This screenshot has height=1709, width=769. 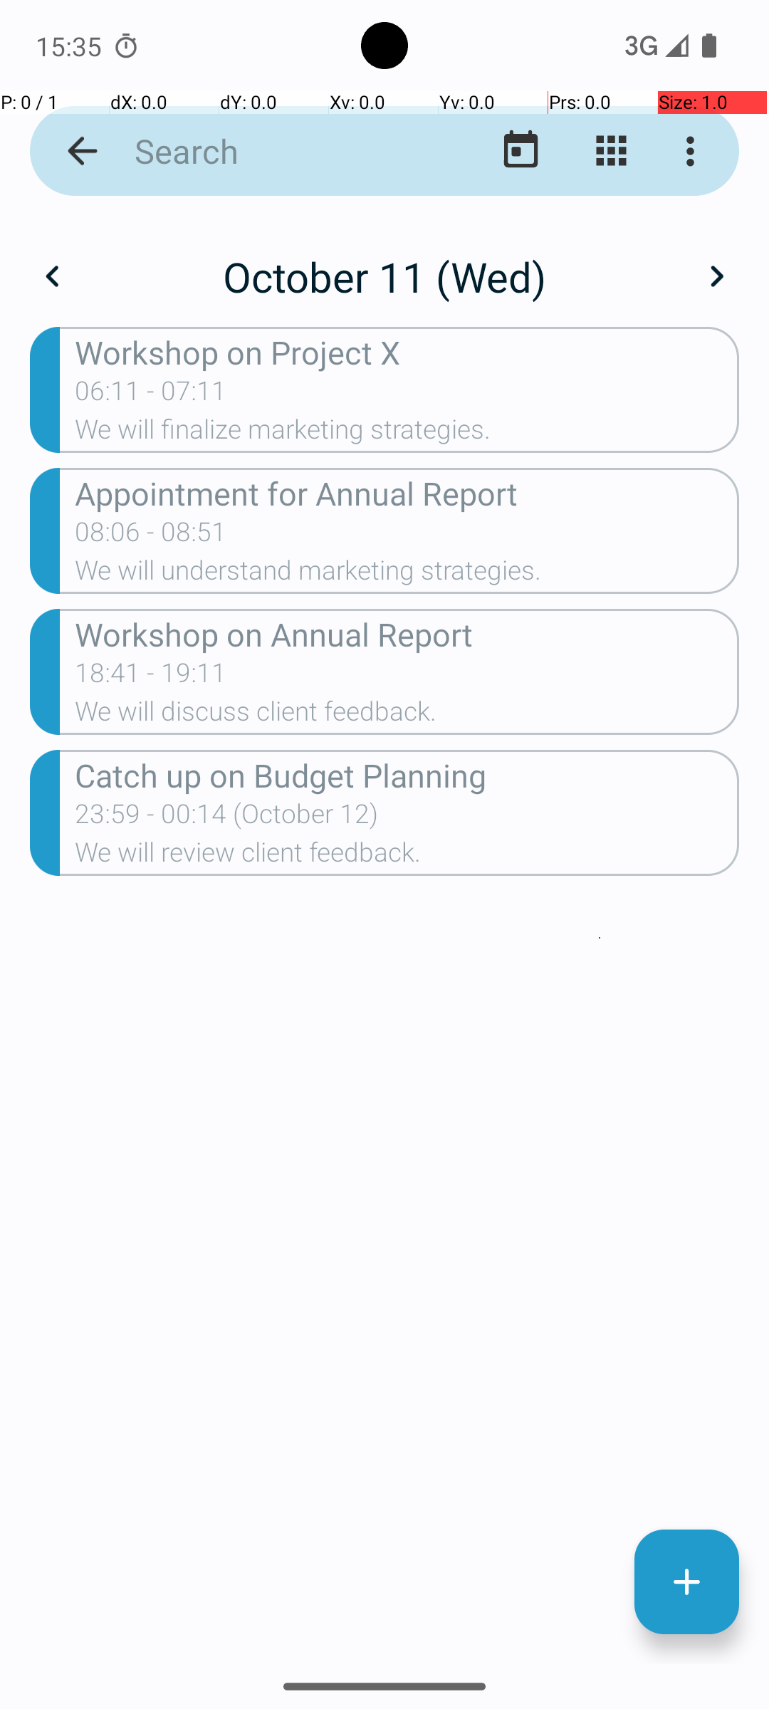 What do you see at coordinates (151, 676) in the screenshot?
I see `18:41 - 19:11` at bounding box center [151, 676].